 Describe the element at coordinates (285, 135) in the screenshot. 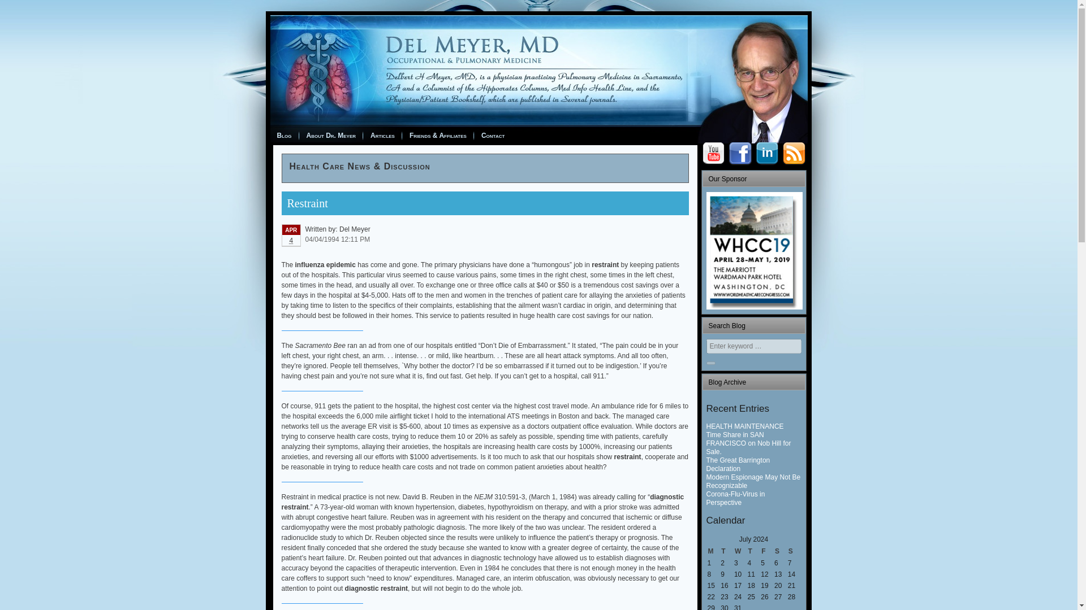

I see `Blog` at that location.